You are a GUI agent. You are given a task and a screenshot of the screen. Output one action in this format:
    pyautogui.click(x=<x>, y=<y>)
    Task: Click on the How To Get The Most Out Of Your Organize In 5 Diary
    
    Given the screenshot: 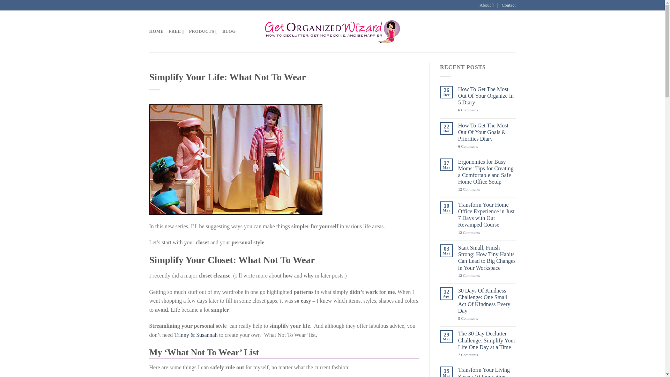 What is the action you would take?
    pyautogui.click(x=487, y=96)
    